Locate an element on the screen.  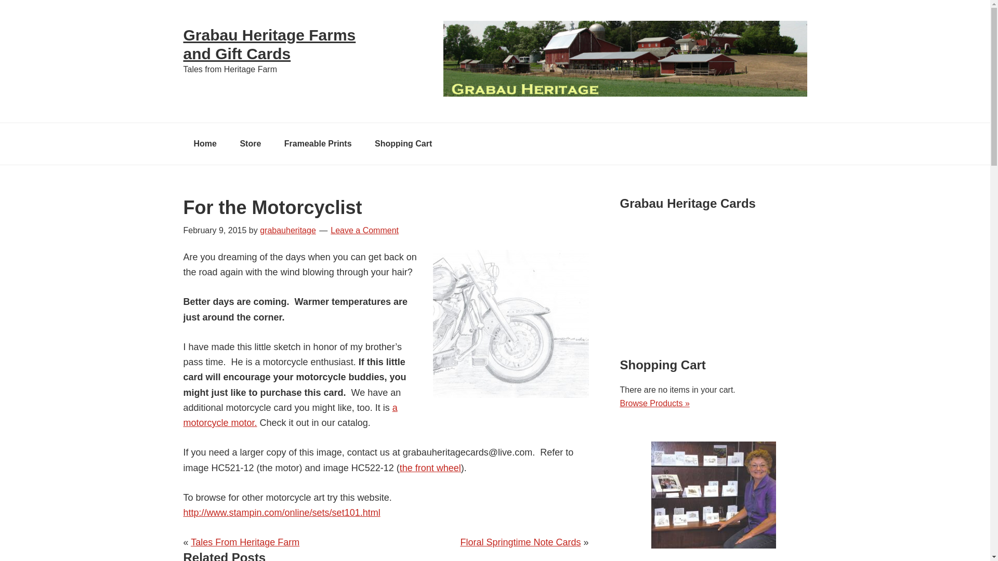
Shopping Cart is located at coordinates (403, 143).